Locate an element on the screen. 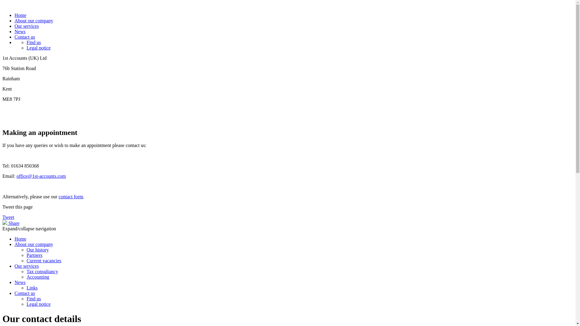 The image size is (580, 326). Expand/collapse navigation is located at coordinates (29, 229).